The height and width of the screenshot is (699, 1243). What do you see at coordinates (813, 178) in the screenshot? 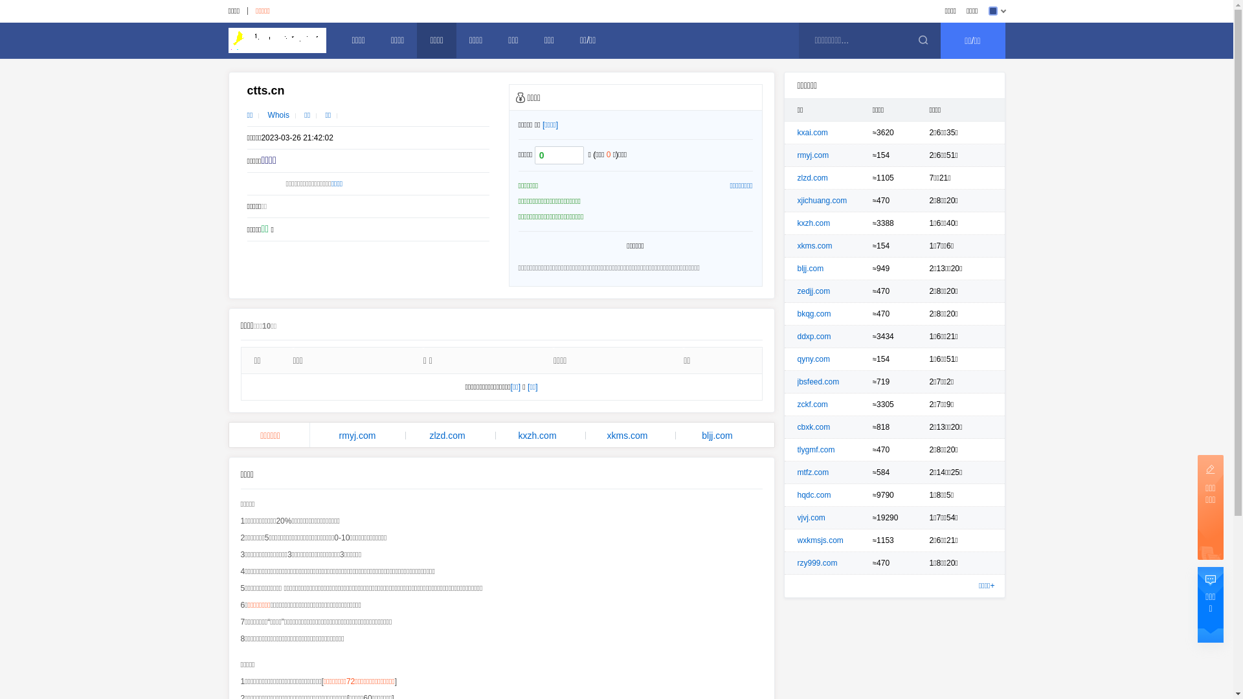
I see `zlzd.com` at bounding box center [813, 178].